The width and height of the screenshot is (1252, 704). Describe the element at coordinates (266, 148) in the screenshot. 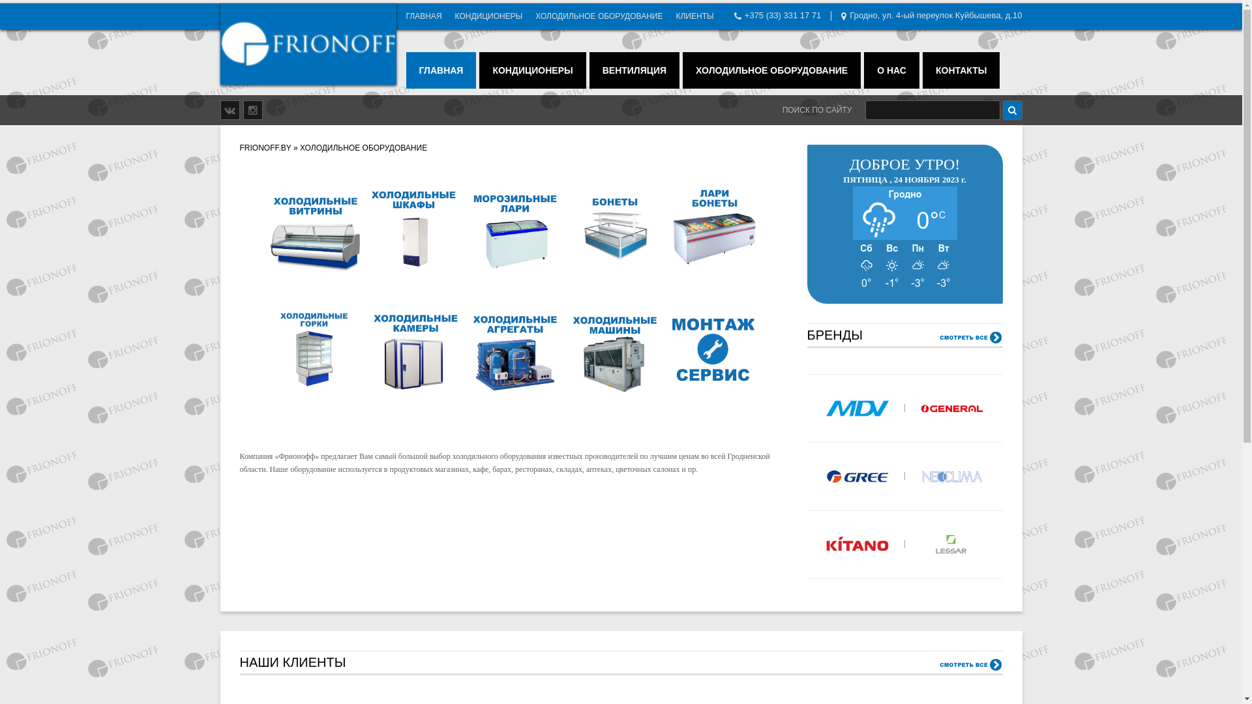

I see `FRIONOFF.BY` at that location.